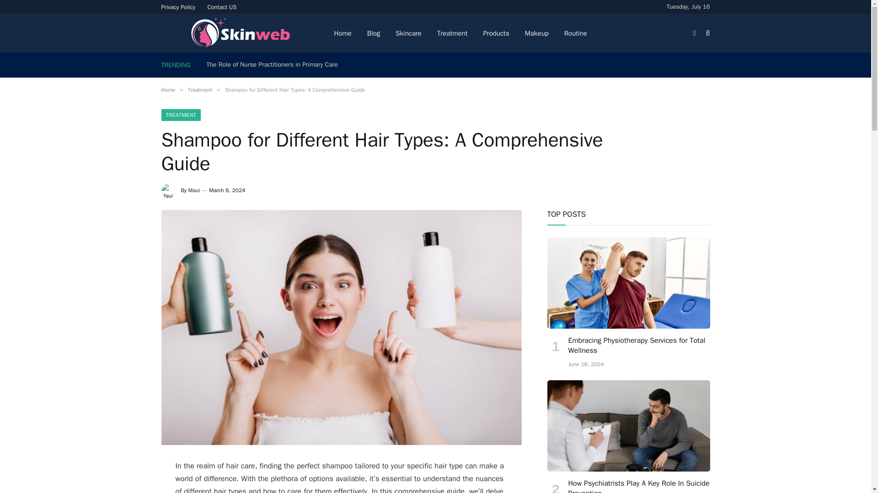 The width and height of the screenshot is (878, 493). Describe the element at coordinates (694, 32) in the screenshot. I see `Switch to Dark Design - easier on eyes.` at that location.